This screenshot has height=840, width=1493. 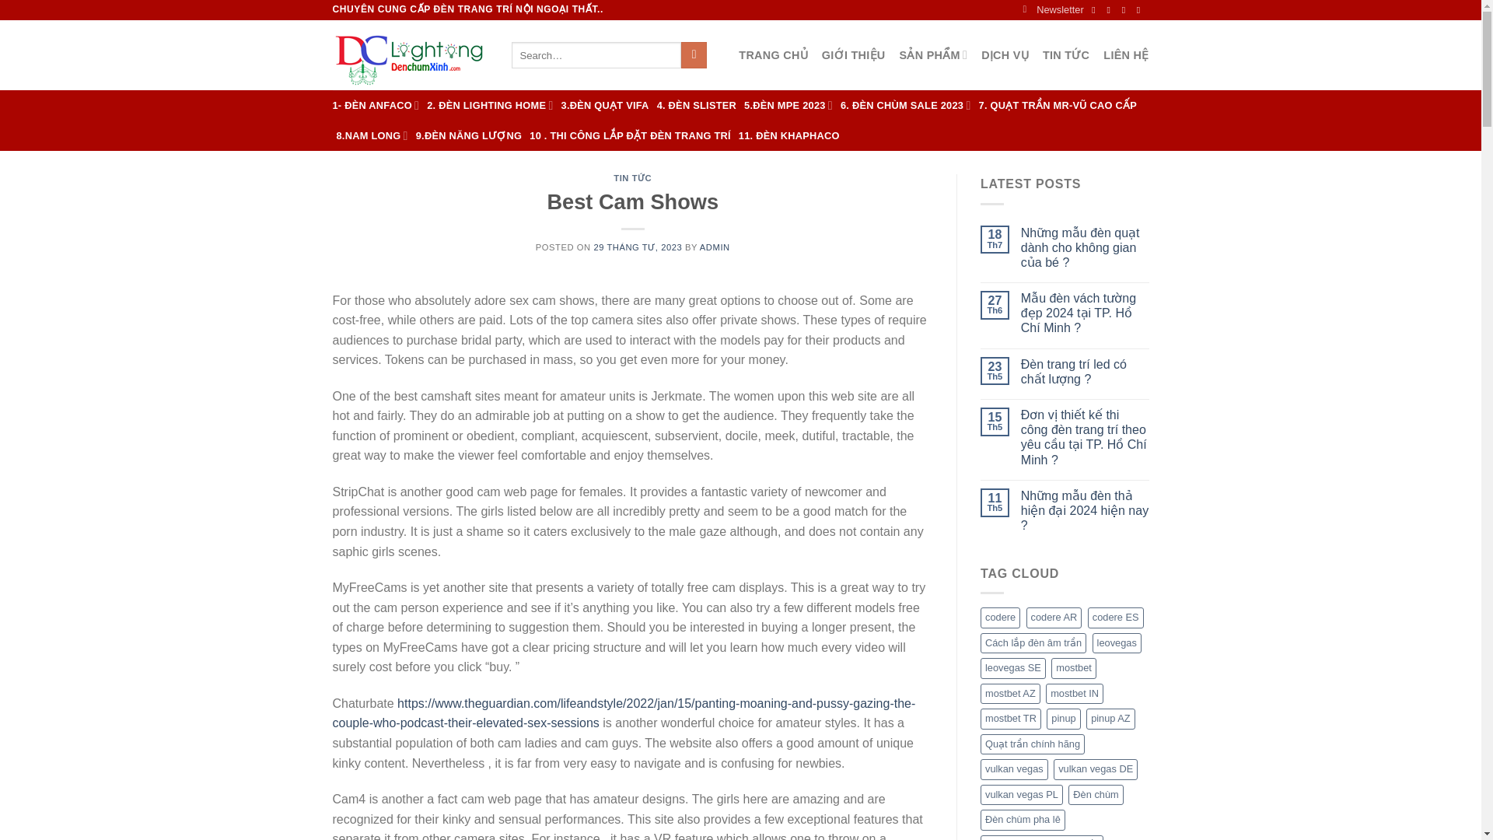 I want to click on Newsletter, so click(x=1053, y=9).